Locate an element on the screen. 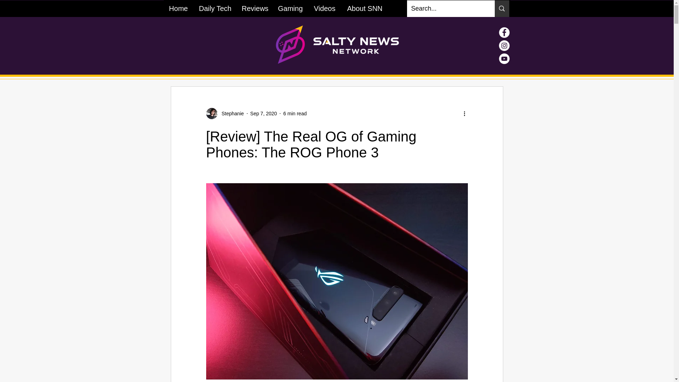 Image resolution: width=679 pixels, height=382 pixels. 6 min read is located at coordinates (295, 113).